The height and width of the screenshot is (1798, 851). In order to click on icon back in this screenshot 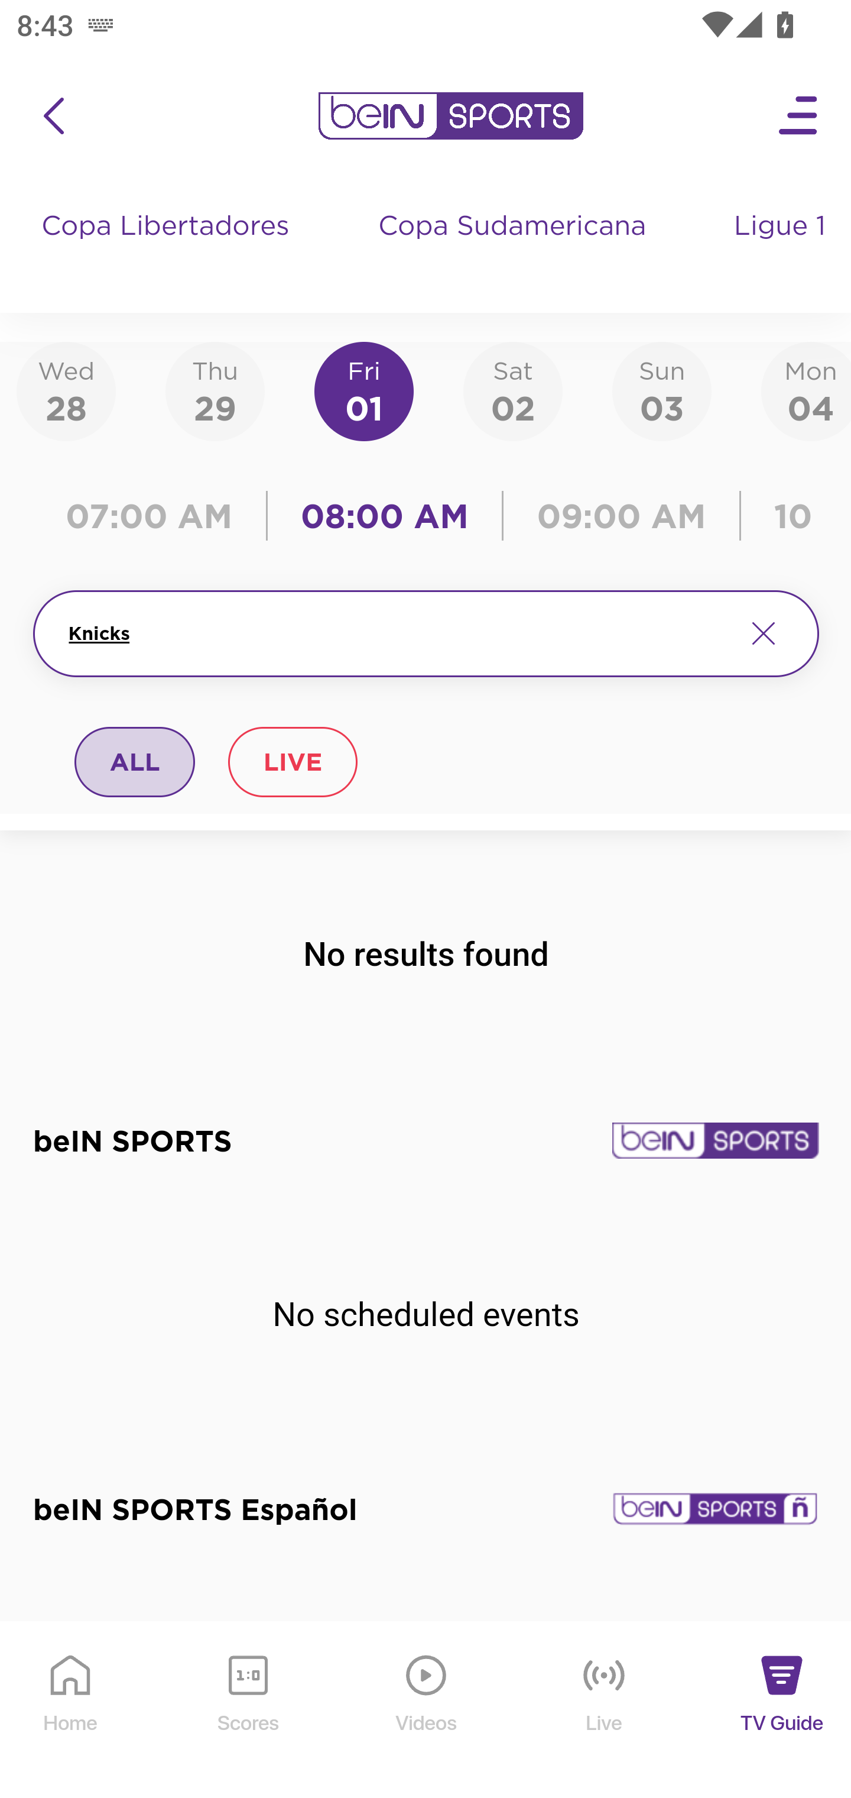, I will do `click(53, 116)`.